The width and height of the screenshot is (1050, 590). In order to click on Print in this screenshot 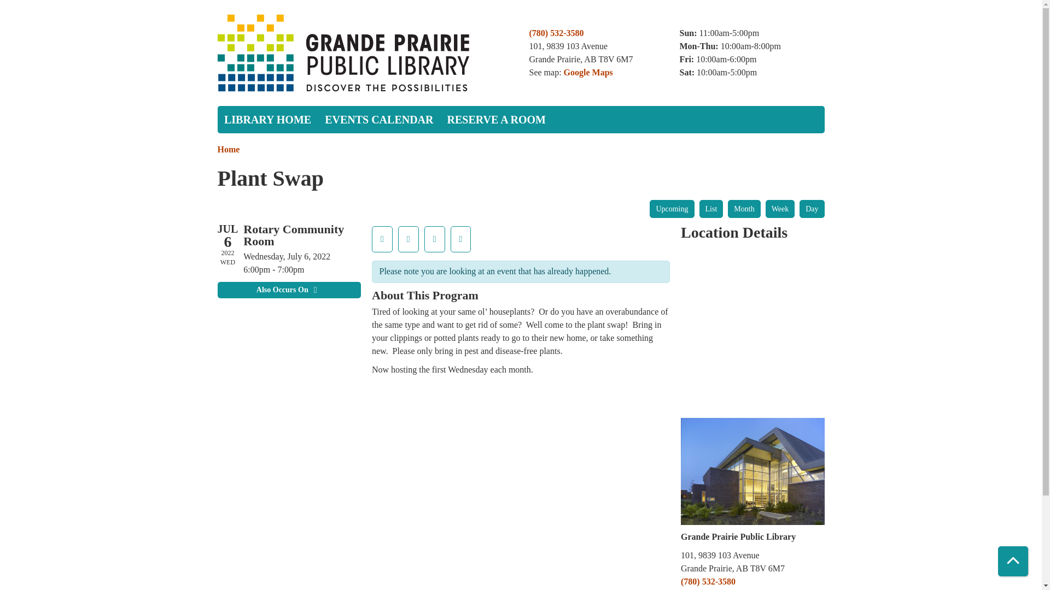, I will do `click(434, 239)`.